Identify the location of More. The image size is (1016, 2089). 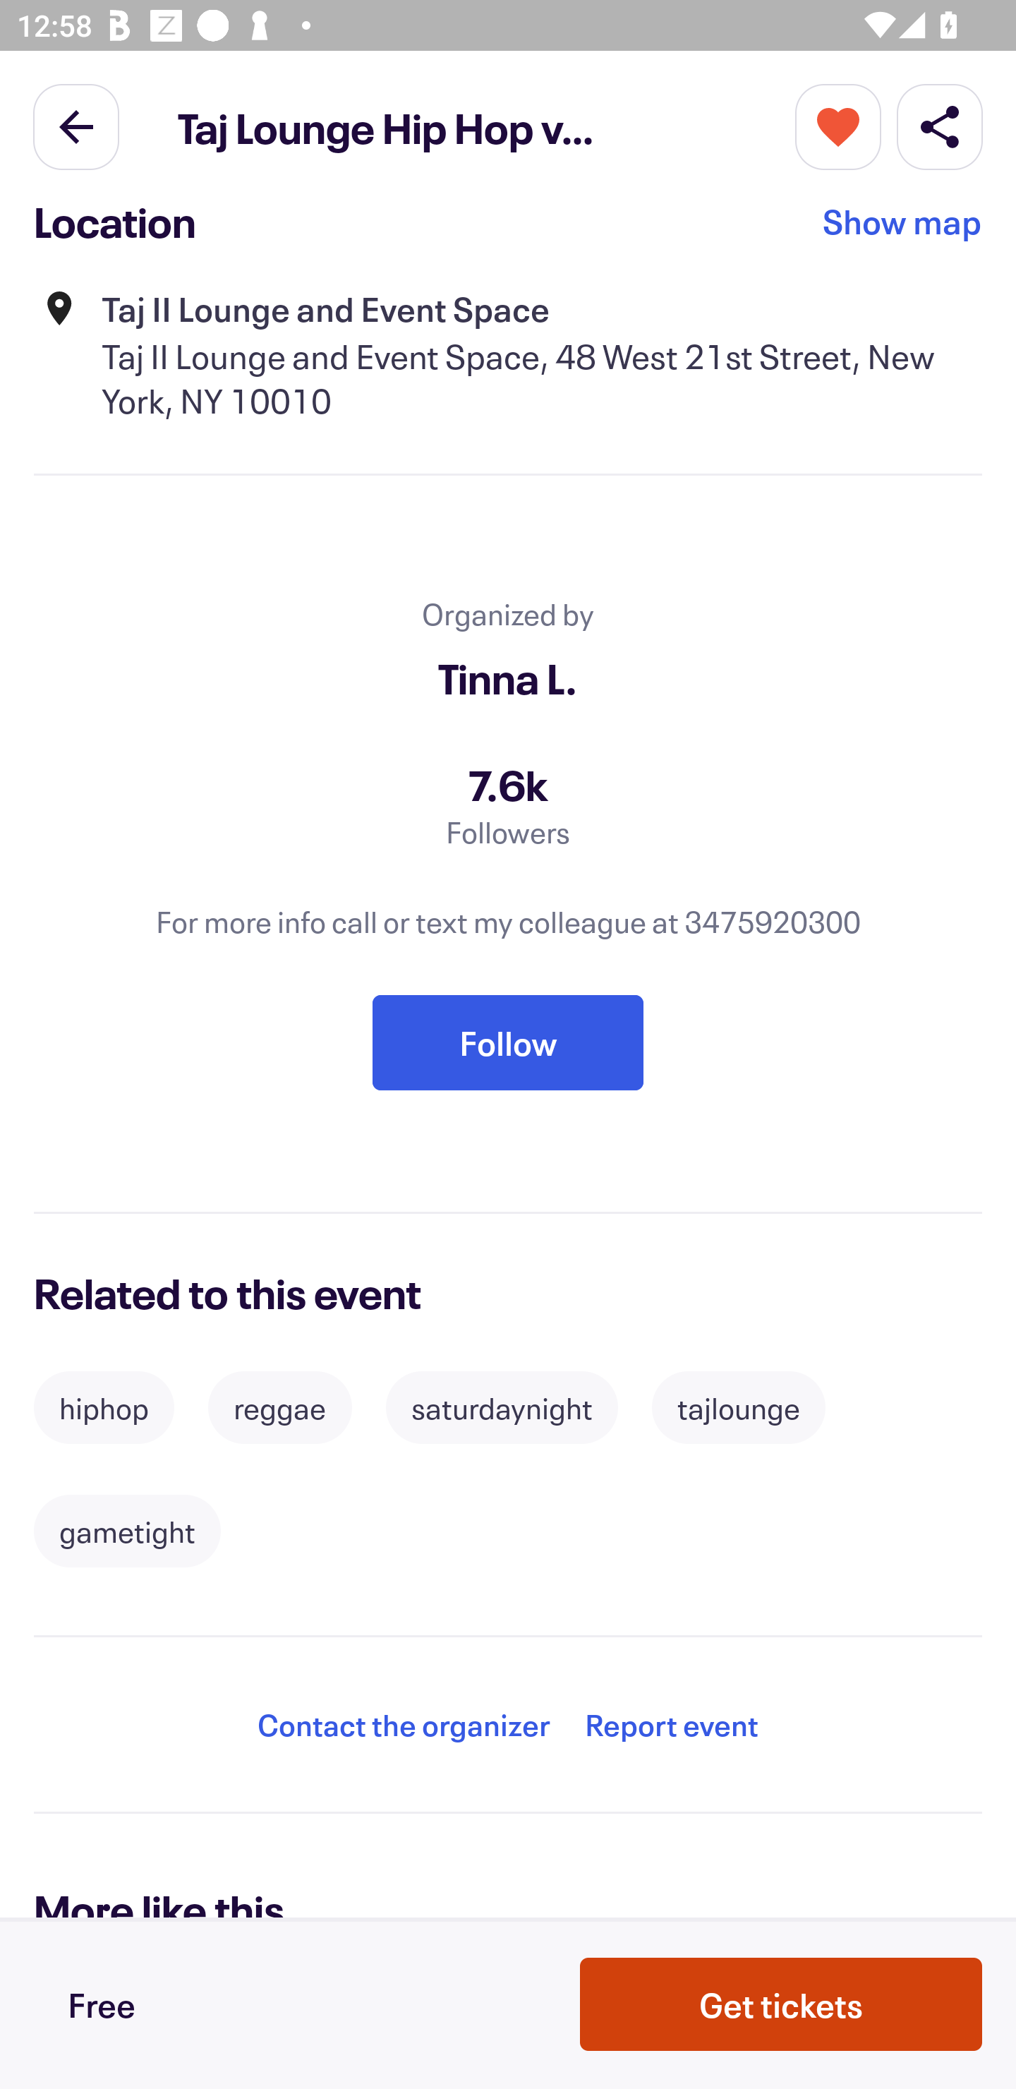
(838, 126).